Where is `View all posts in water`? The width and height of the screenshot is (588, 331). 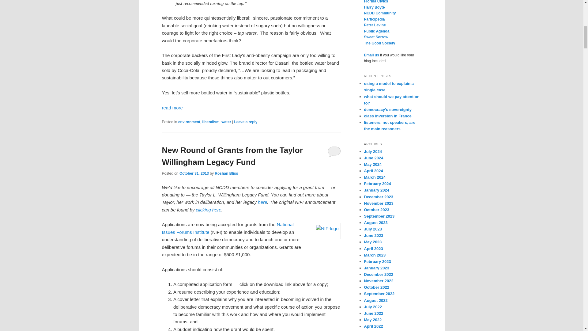
View all posts in water is located at coordinates (226, 122).